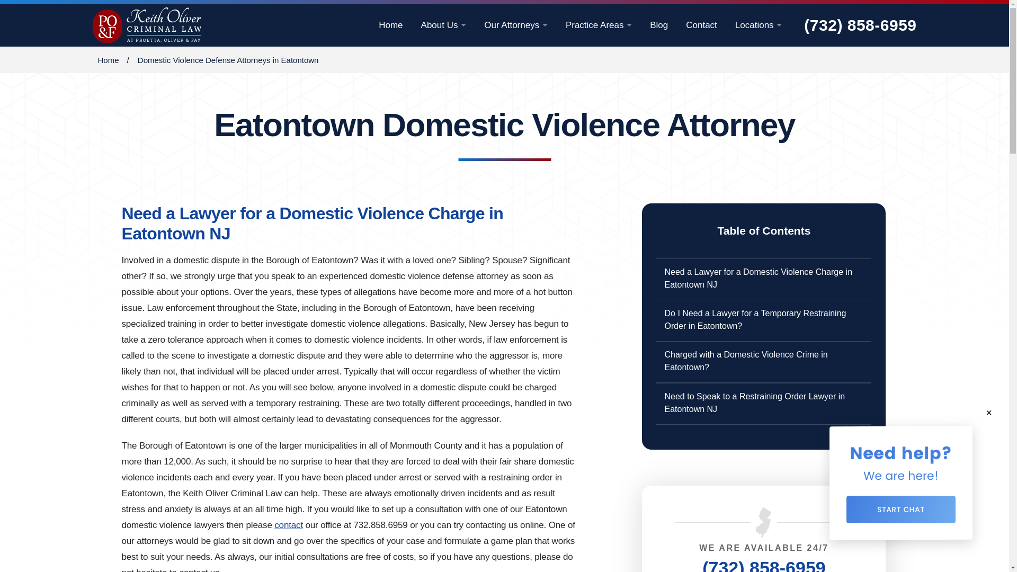  I want to click on Our Attorneys, so click(516, 25).